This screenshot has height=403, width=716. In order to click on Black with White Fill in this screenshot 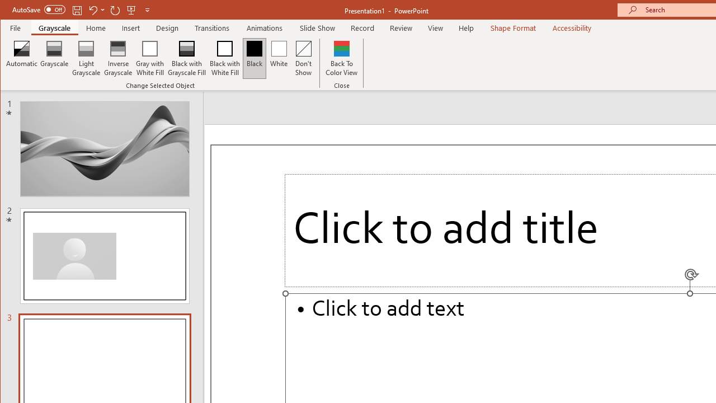, I will do `click(225, 58)`.